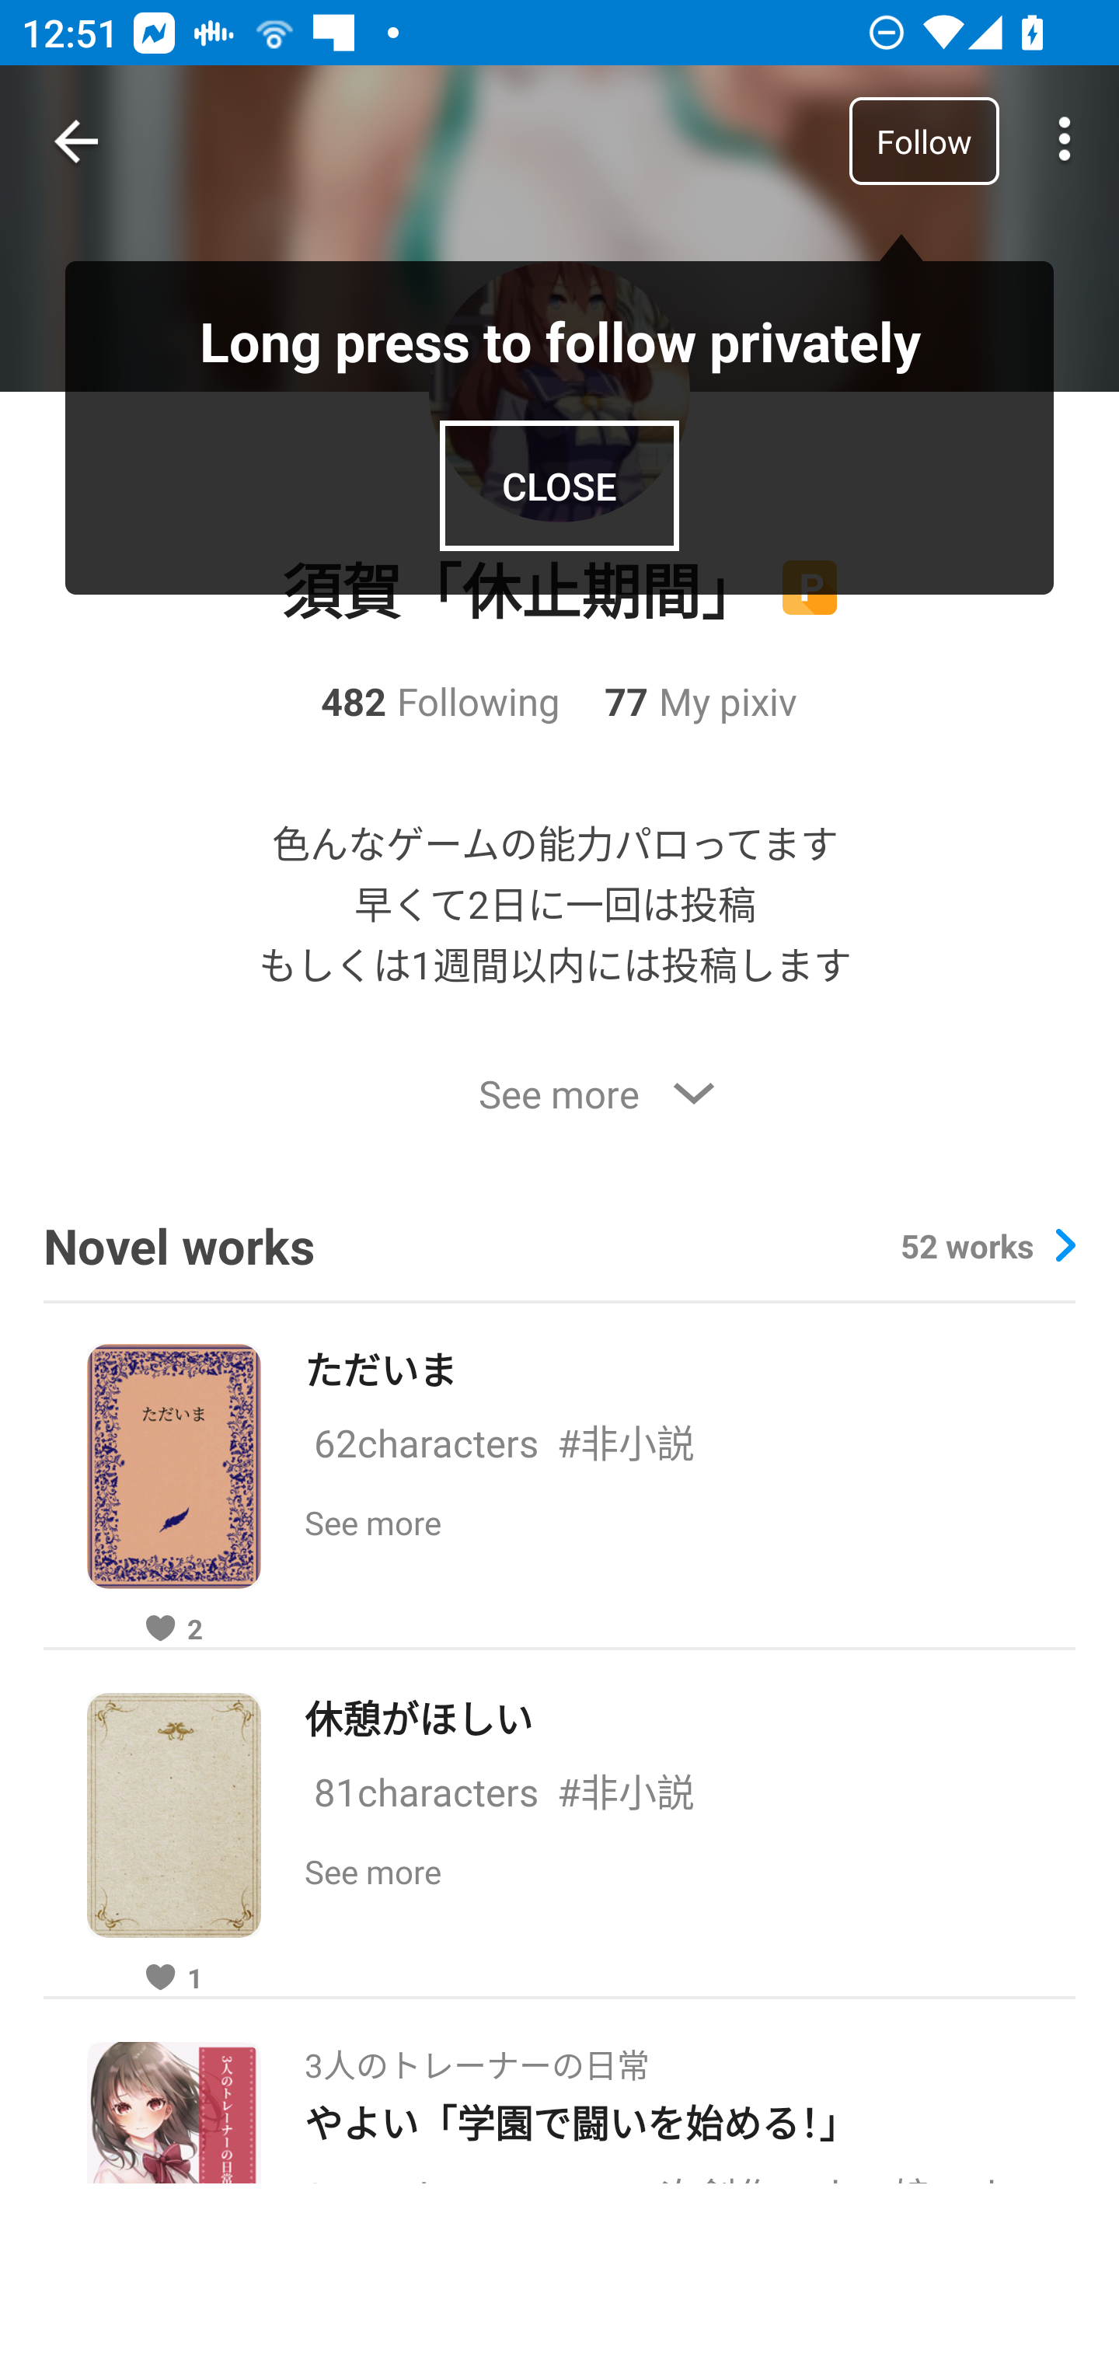  I want to click on CLOSE, so click(559, 485).